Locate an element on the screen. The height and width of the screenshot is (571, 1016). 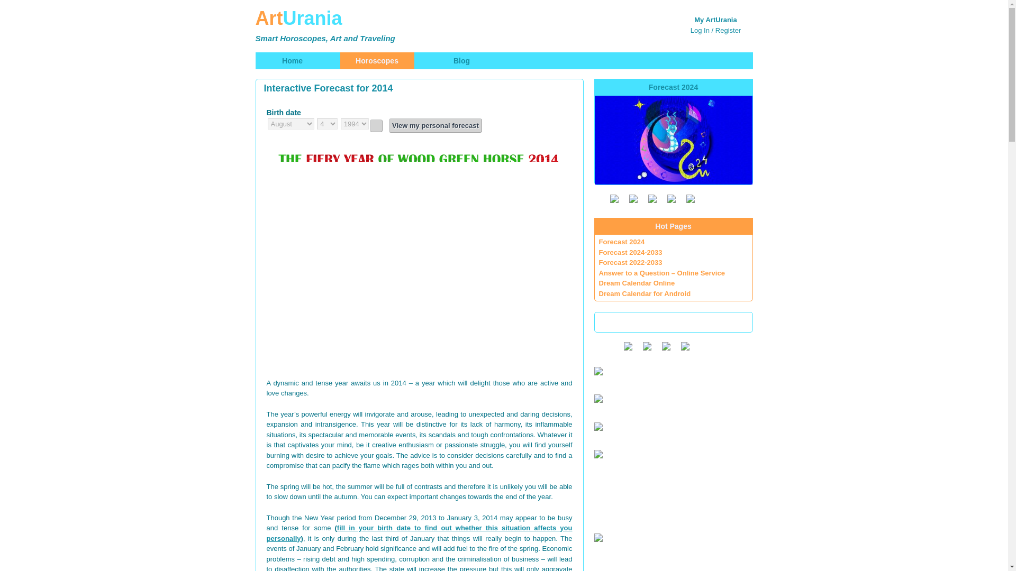
Forecast 2024-2033 is located at coordinates (631, 252).